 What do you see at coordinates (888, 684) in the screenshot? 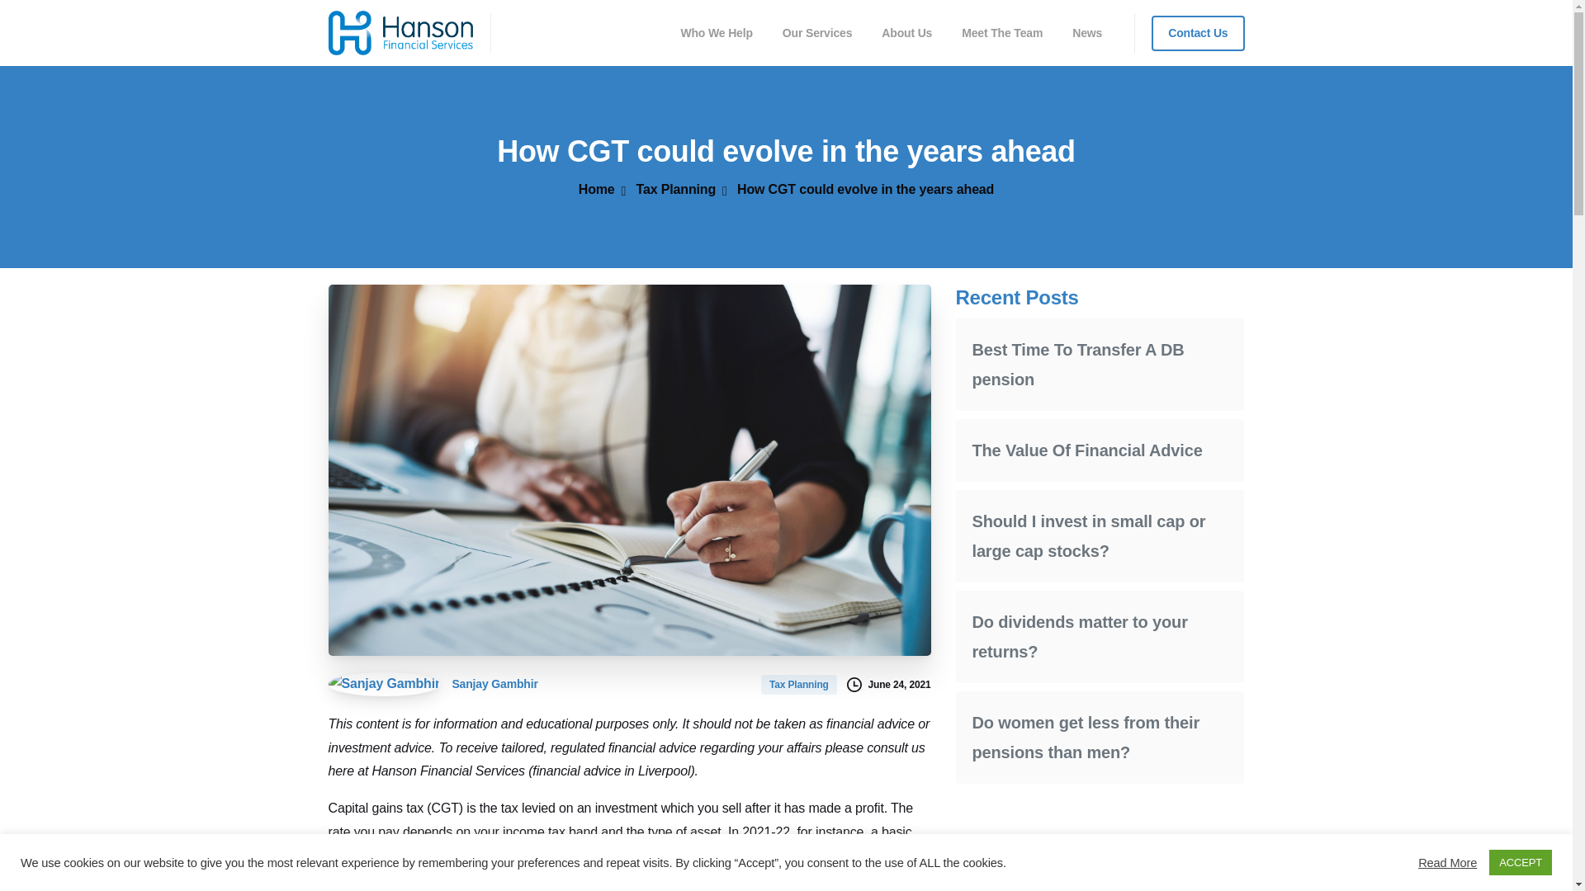
I see `June 24, 2021` at bounding box center [888, 684].